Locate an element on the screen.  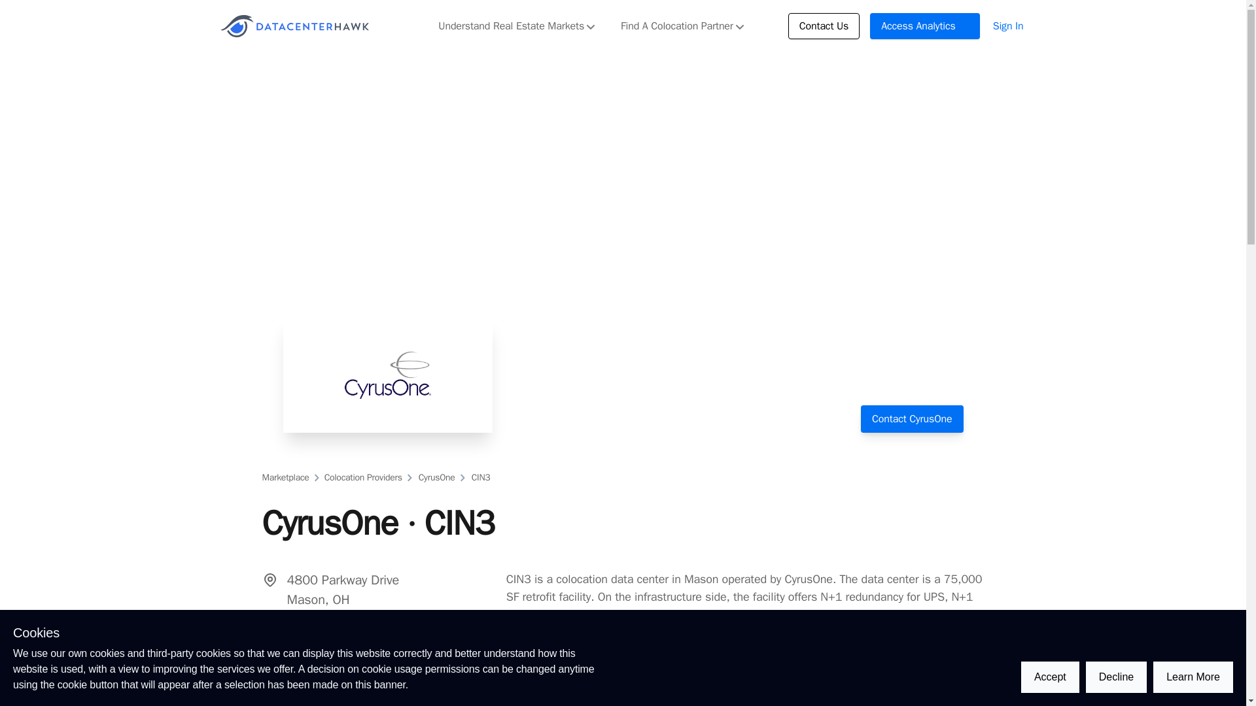
CyrusOne is located at coordinates (436, 477).